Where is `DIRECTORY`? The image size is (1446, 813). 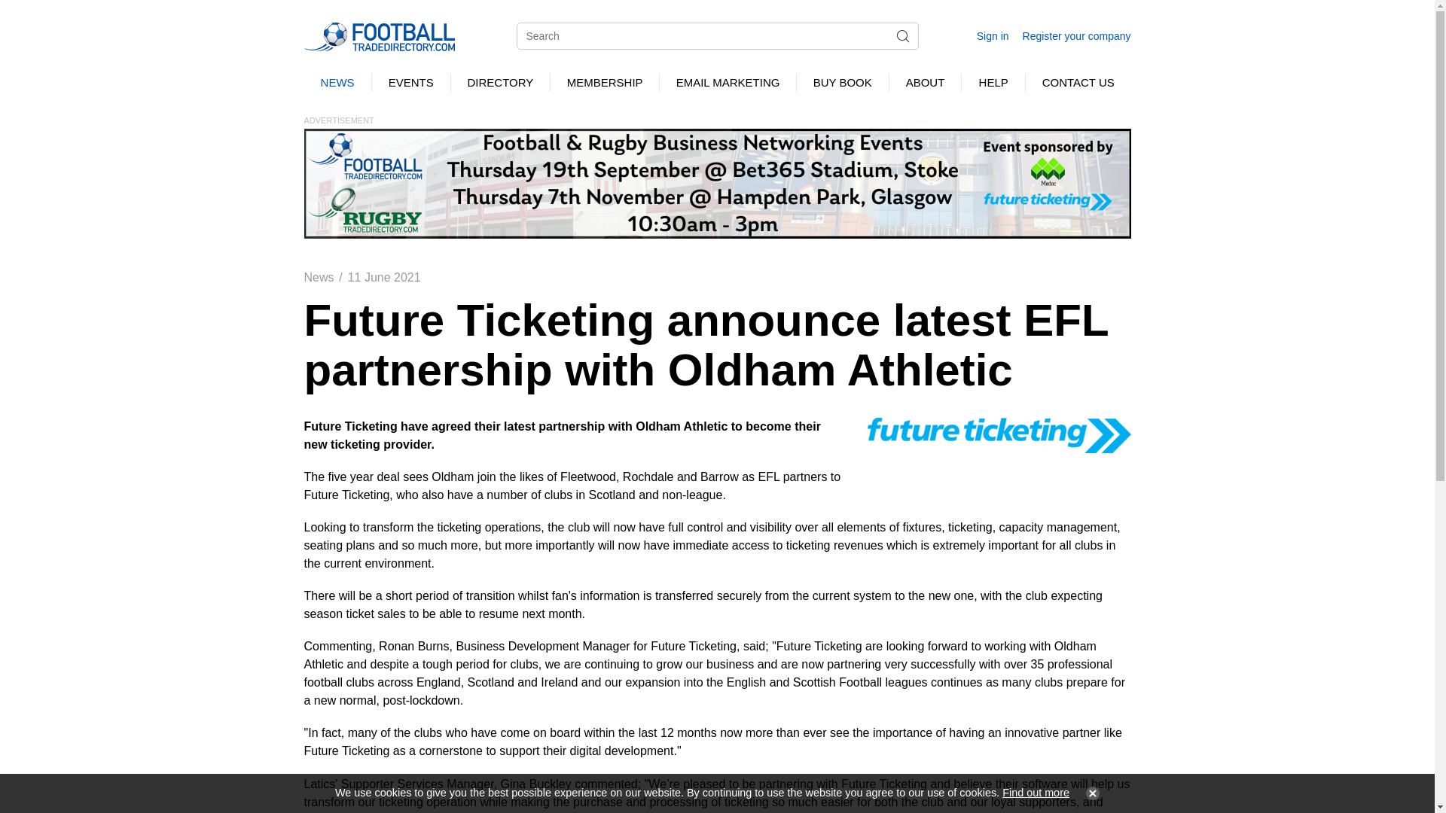
DIRECTORY is located at coordinates (500, 83).